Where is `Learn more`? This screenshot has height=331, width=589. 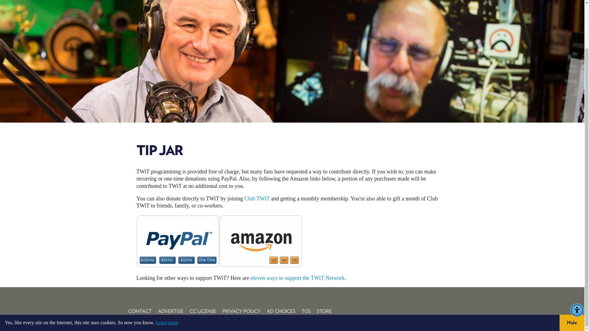 Learn more is located at coordinates (167, 270).